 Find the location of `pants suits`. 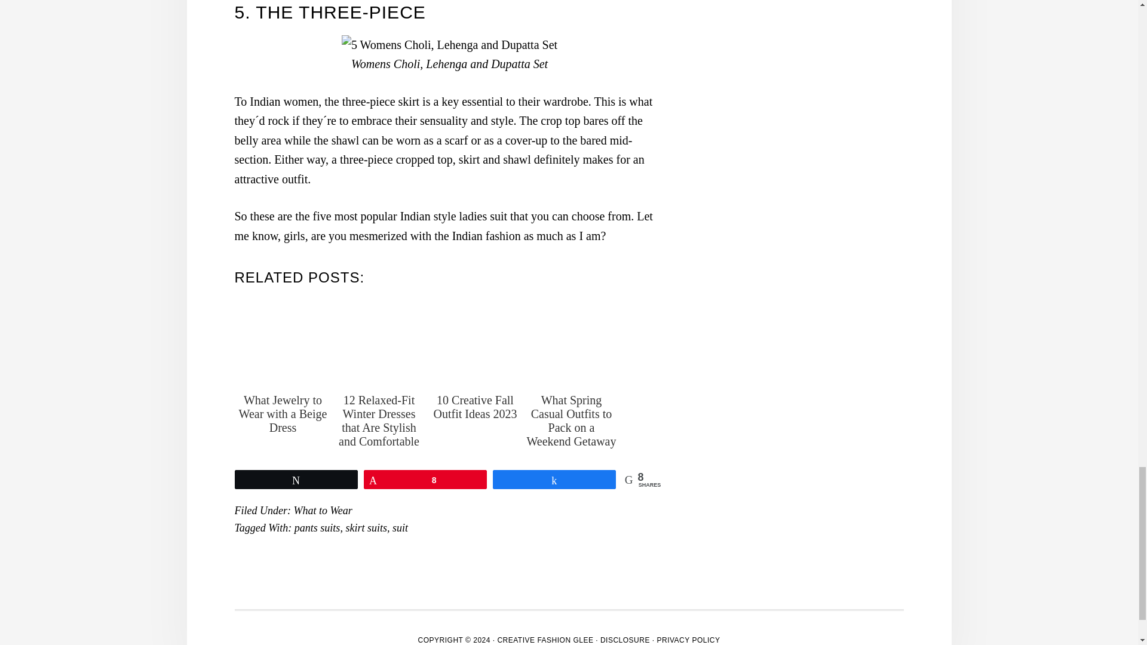

pants suits is located at coordinates (318, 528).